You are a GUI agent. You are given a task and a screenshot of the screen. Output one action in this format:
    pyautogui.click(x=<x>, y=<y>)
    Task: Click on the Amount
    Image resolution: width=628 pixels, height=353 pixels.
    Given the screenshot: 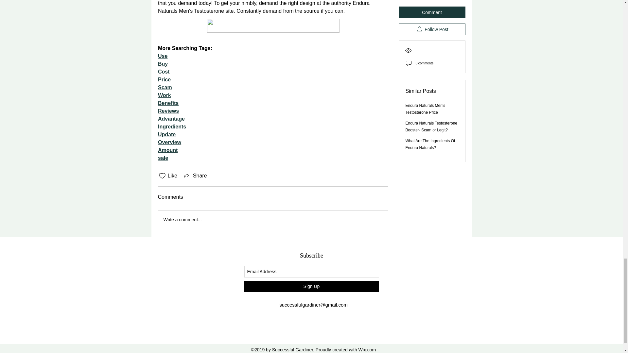 What is the action you would take?
    pyautogui.click(x=167, y=150)
    